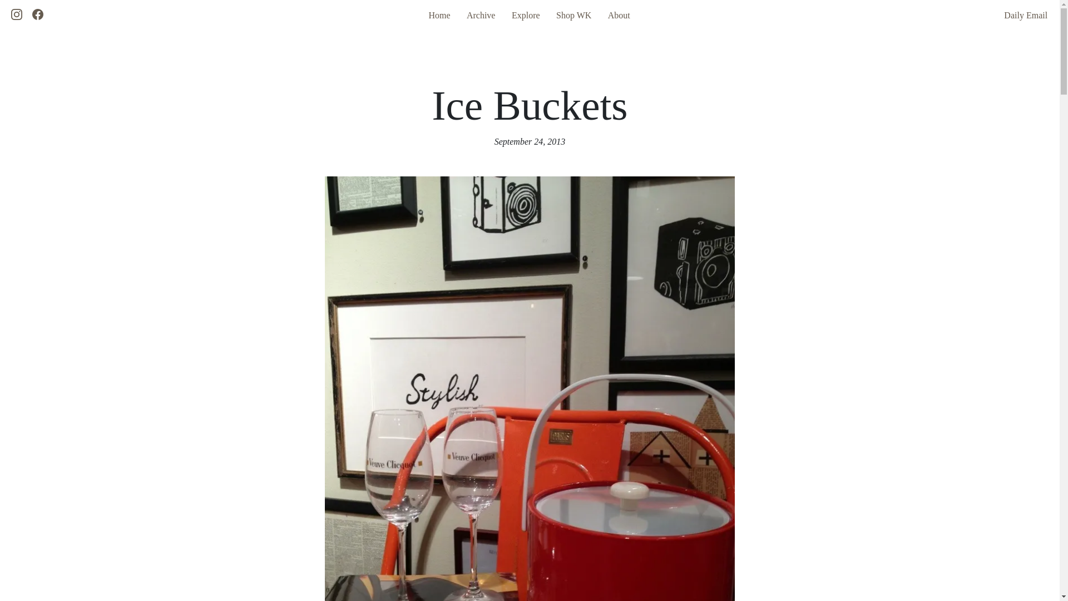 This screenshot has height=601, width=1068. Describe the element at coordinates (574, 15) in the screenshot. I see `Shop WK` at that location.